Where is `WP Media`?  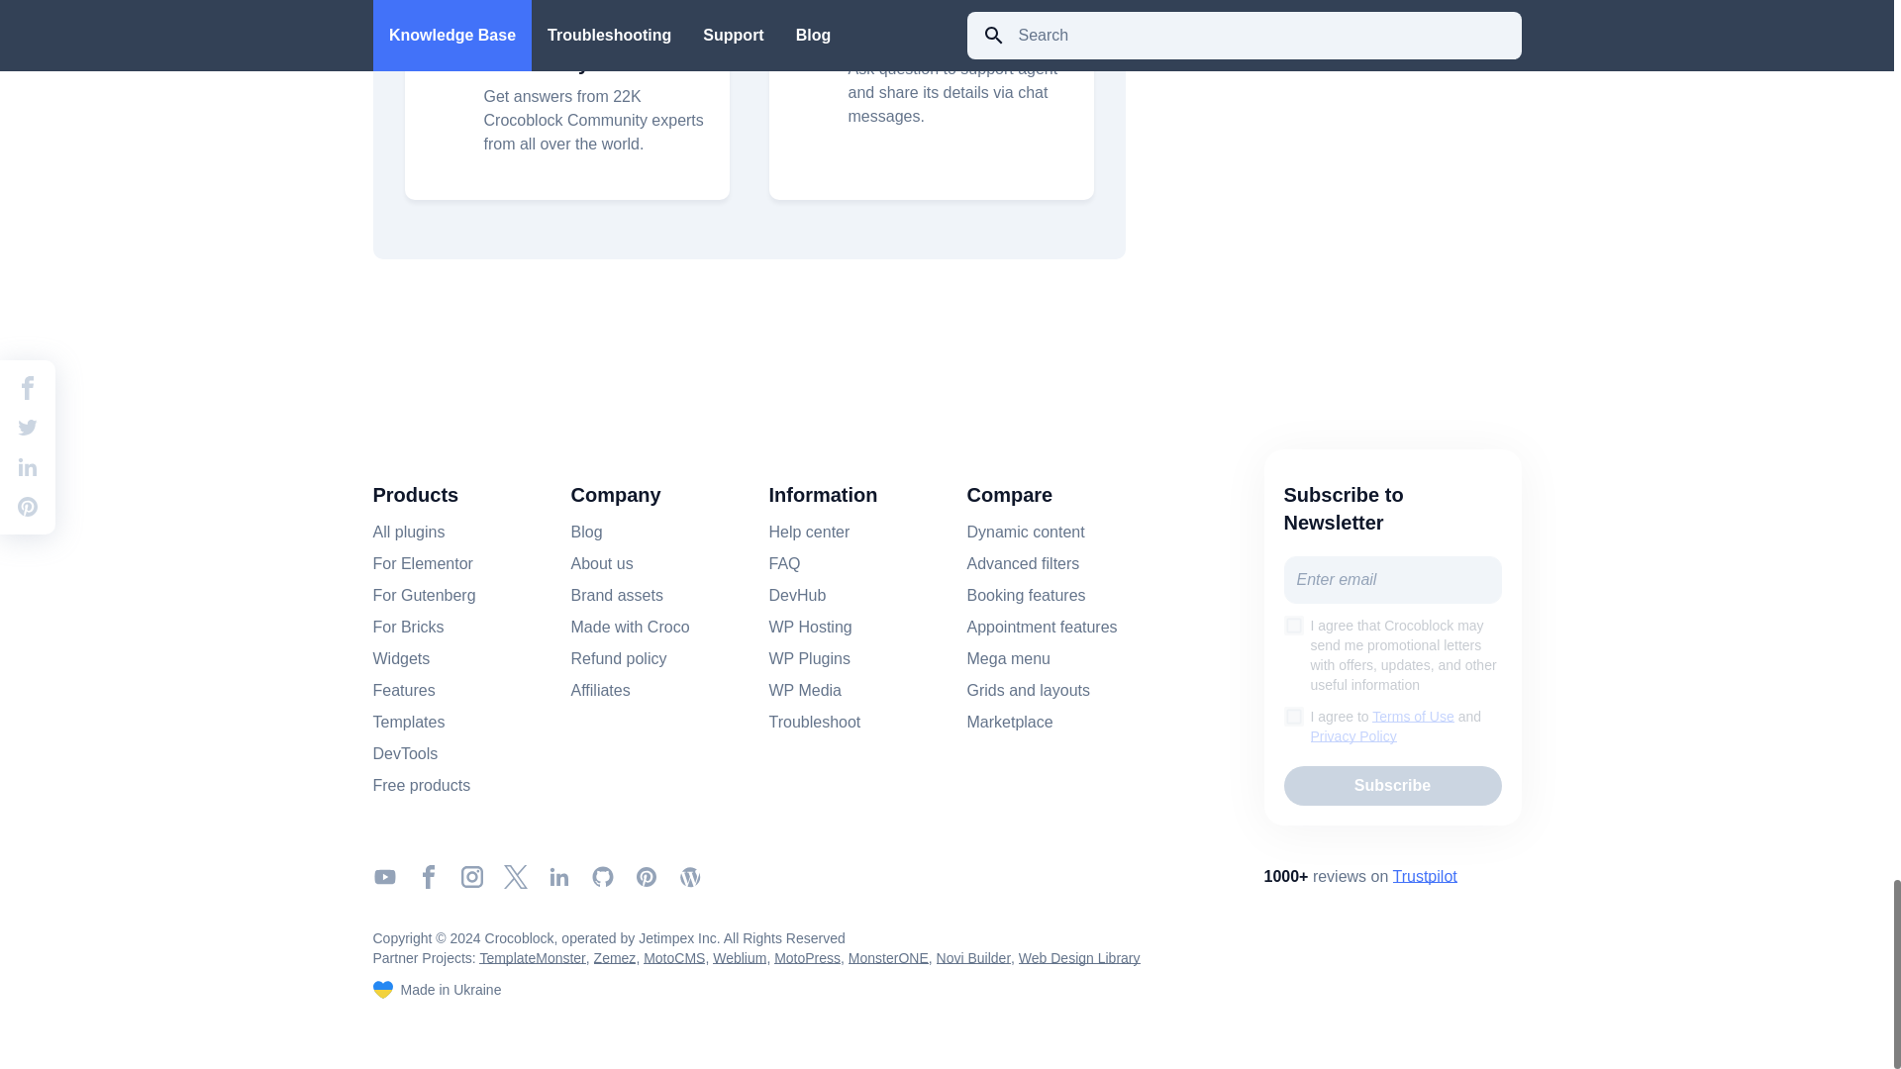
WP Media is located at coordinates (804, 690).